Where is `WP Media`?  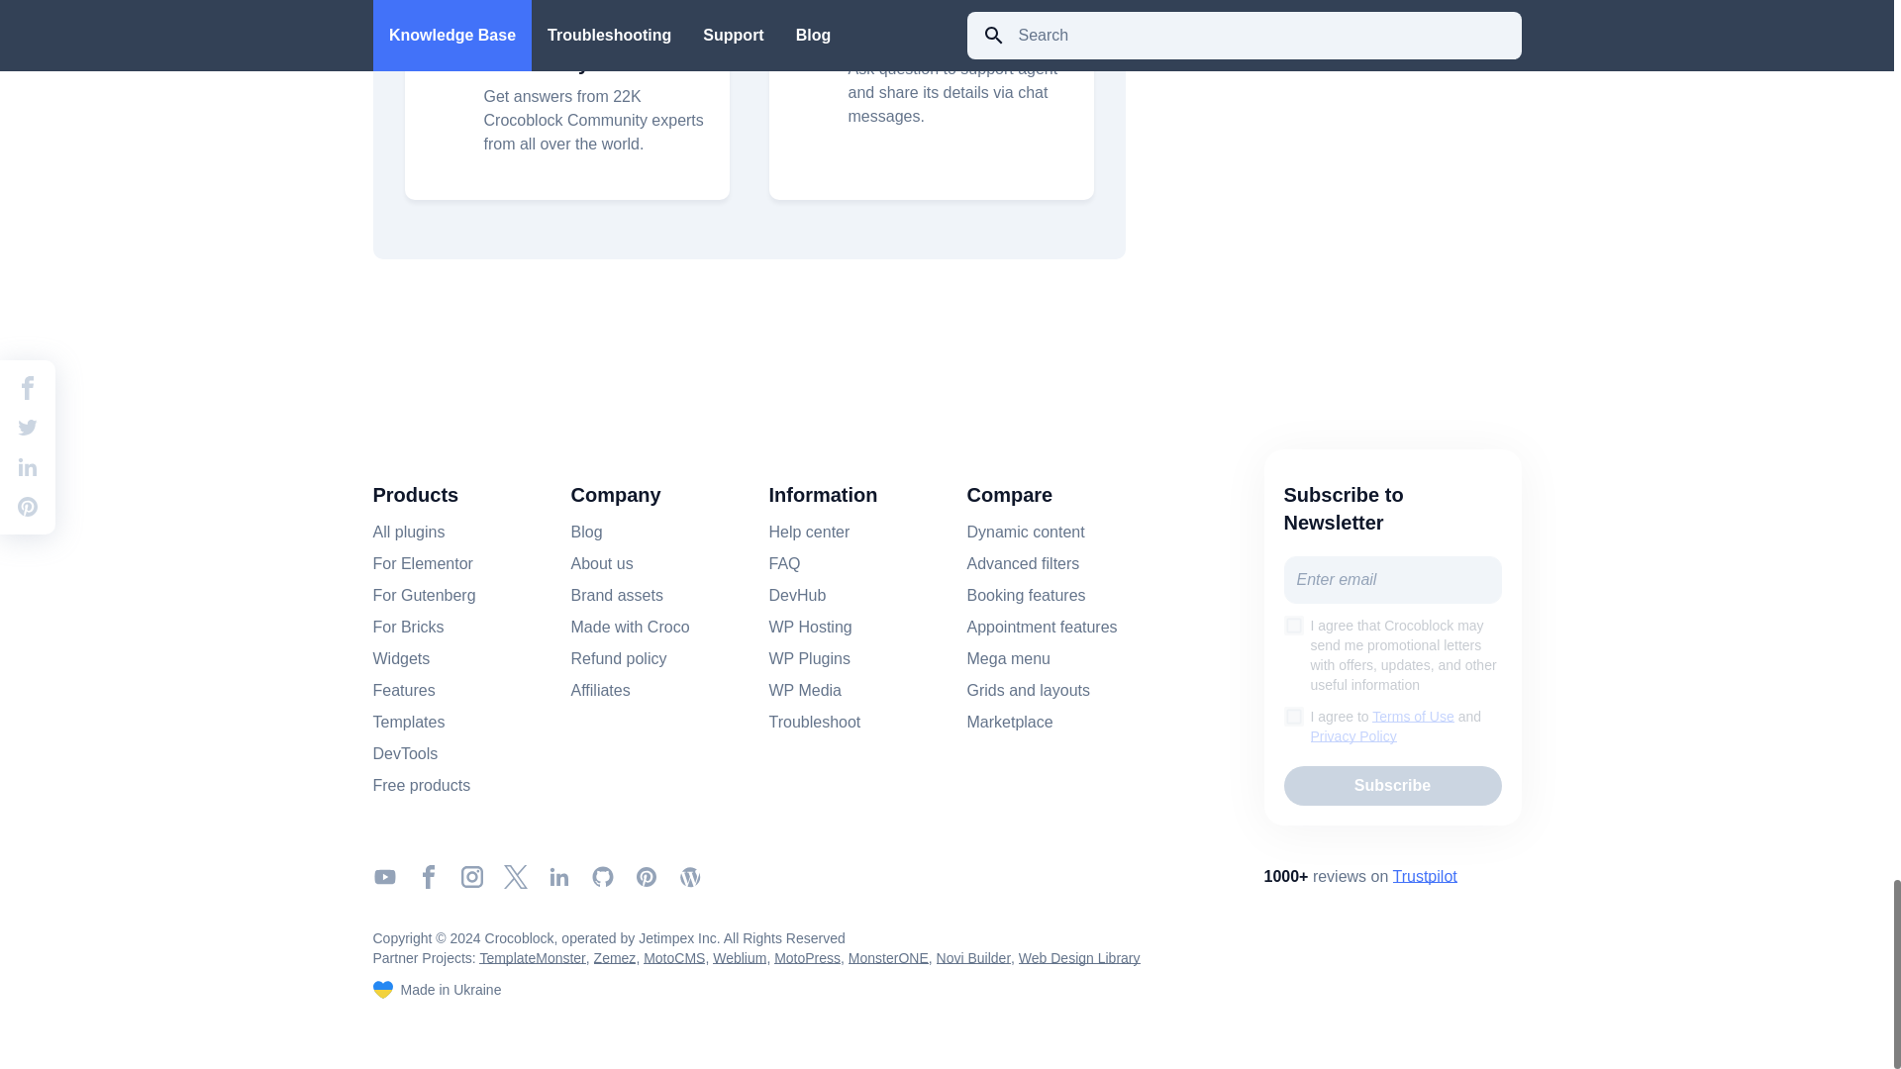
WP Media is located at coordinates (804, 690).